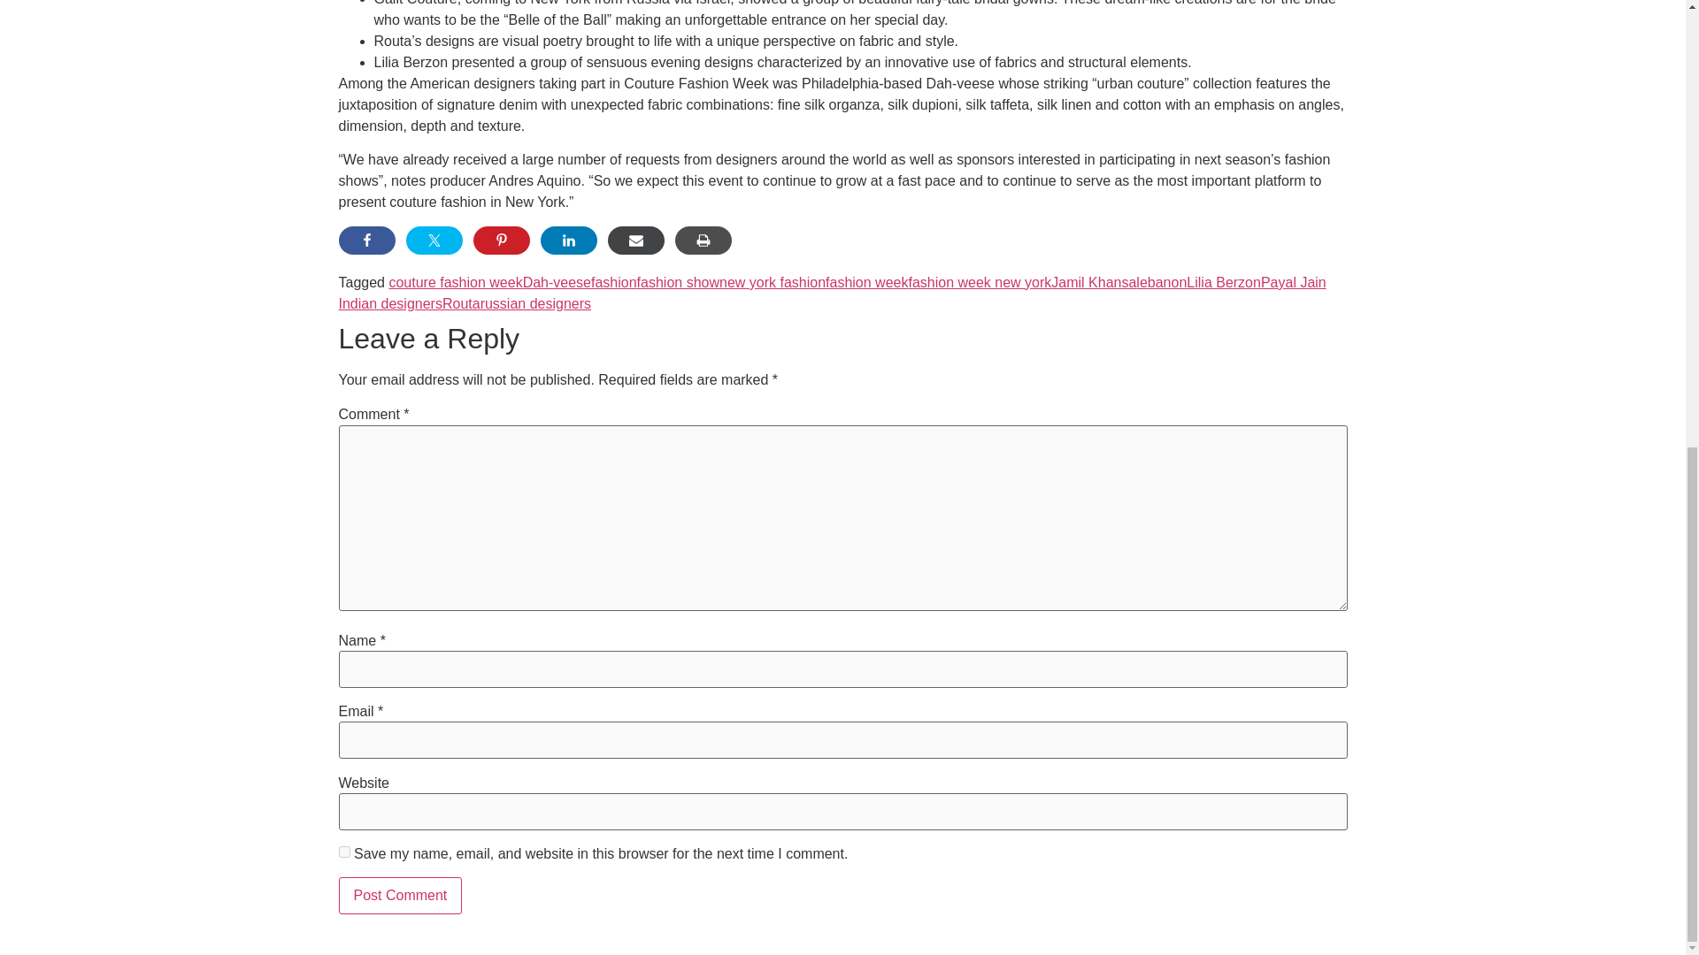 Image resolution: width=1699 pixels, height=955 pixels. Describe the element at coordinates (557, 283) in the screenshot. I see `Dah-veese` at that location.